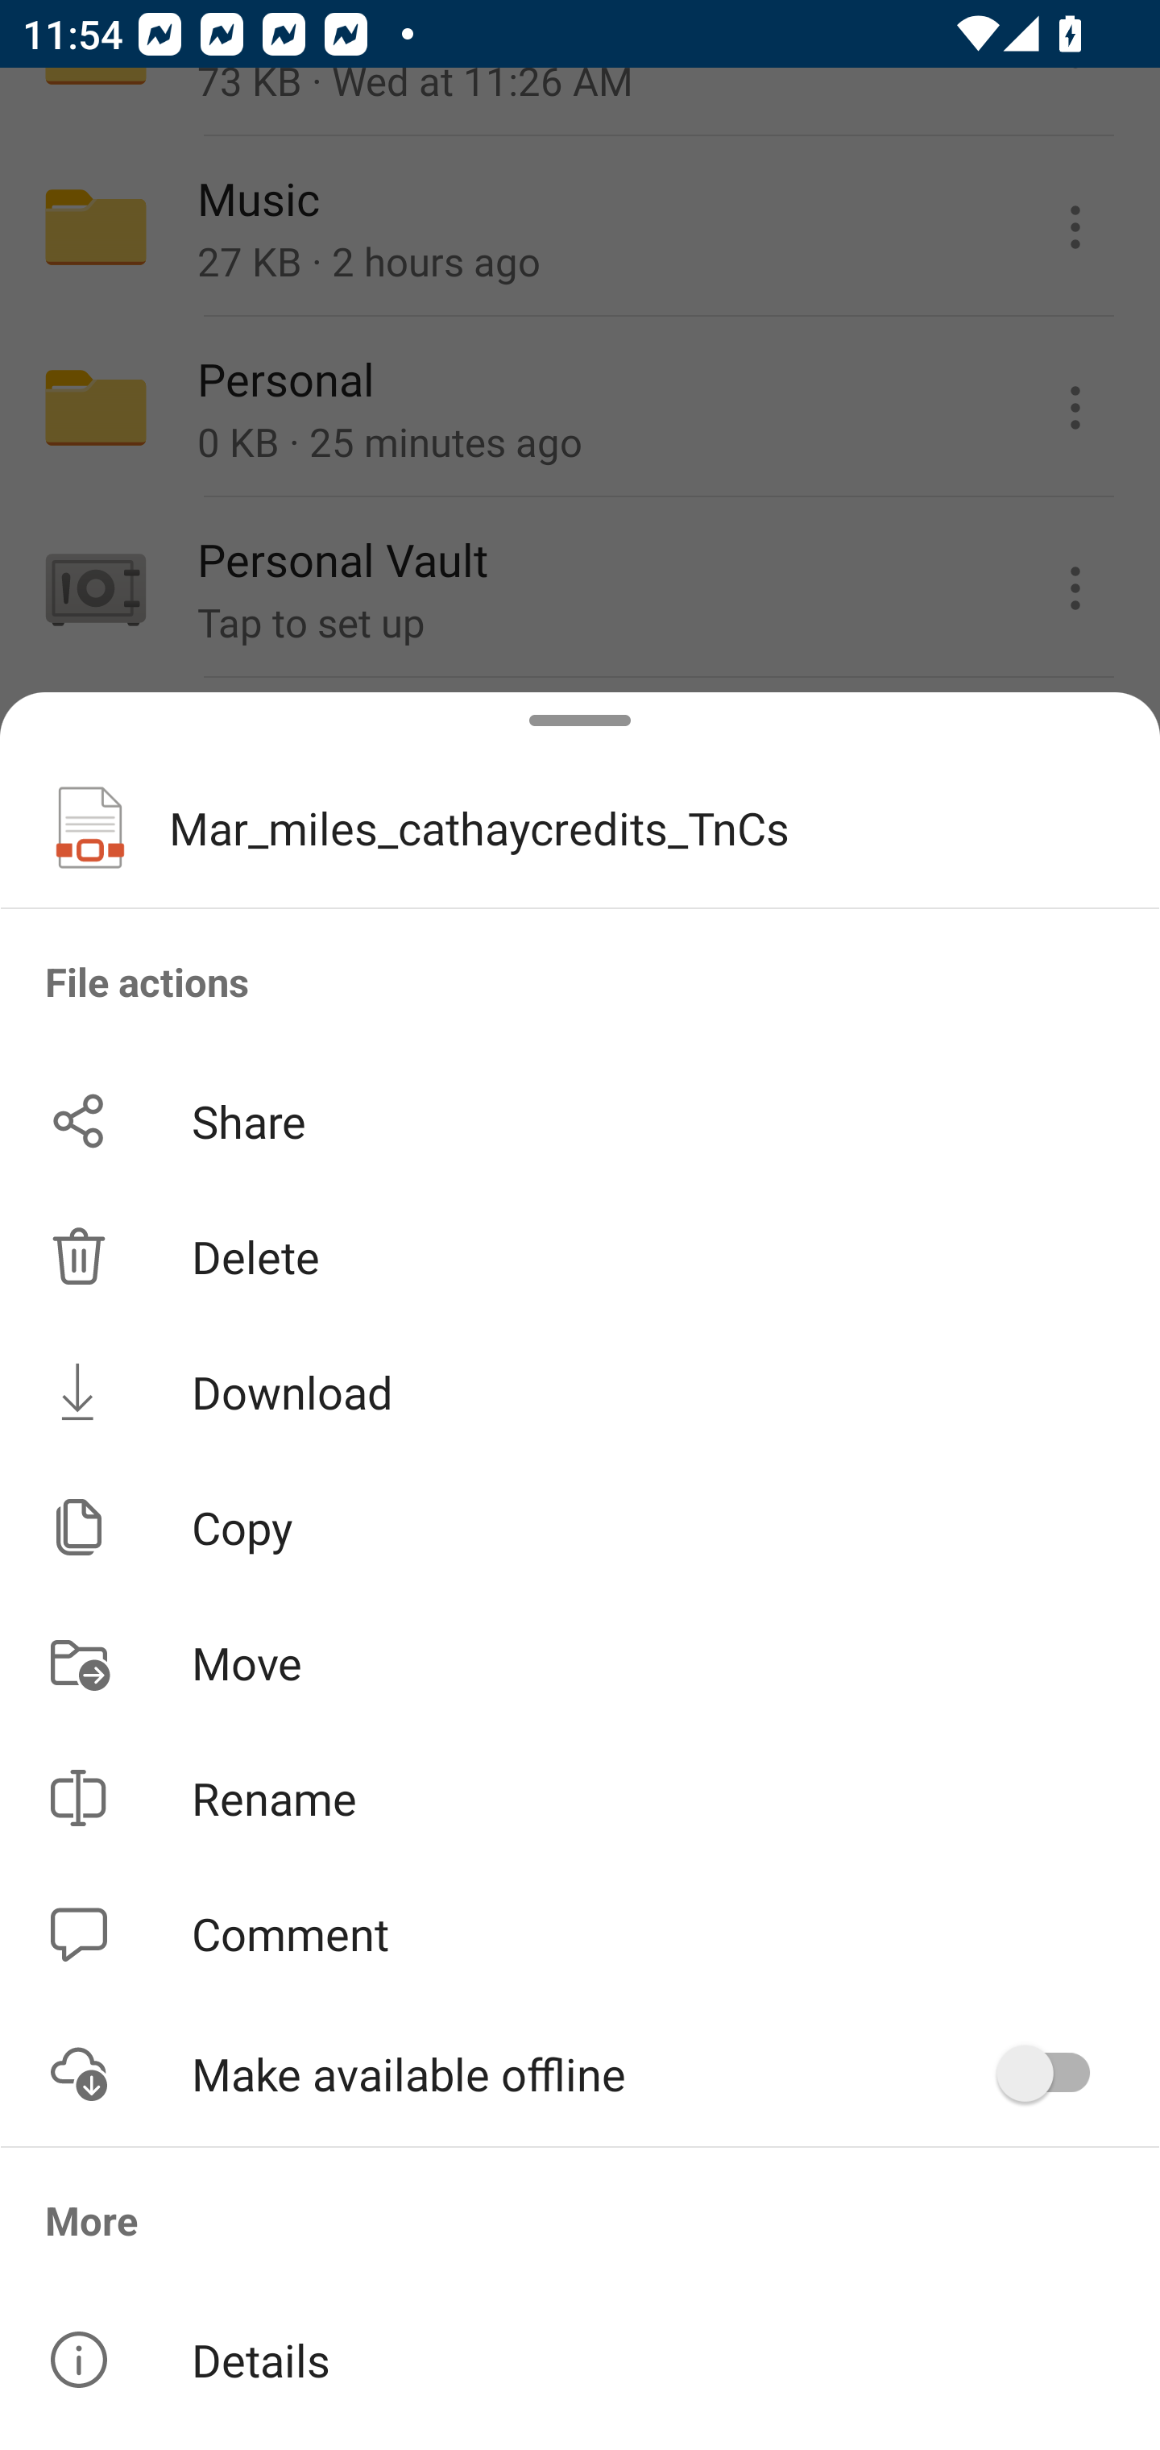 This screenshot has width=1160, height=2450. What do you see at coordinates (580, 1391) in the screenshot?
I see `Download button Download` at bounding box center [580, 1391].